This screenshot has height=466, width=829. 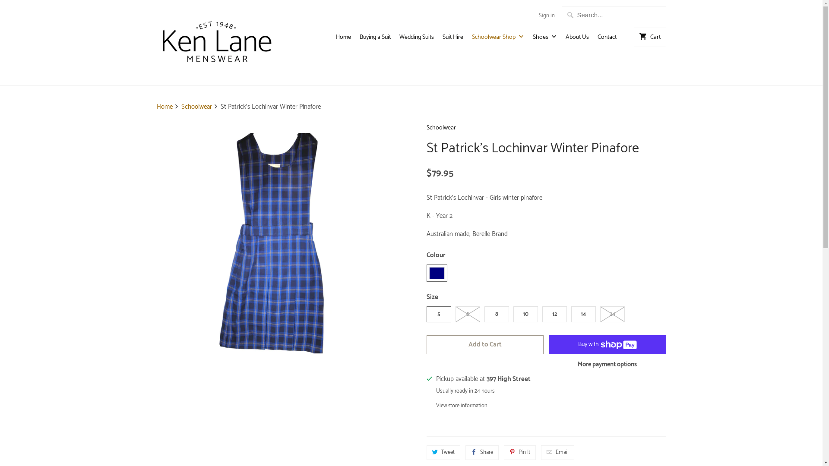 What do you see at coordinates (607, 368) in the screenshot?
I see `More payment options` at bounding box center [607, 368].